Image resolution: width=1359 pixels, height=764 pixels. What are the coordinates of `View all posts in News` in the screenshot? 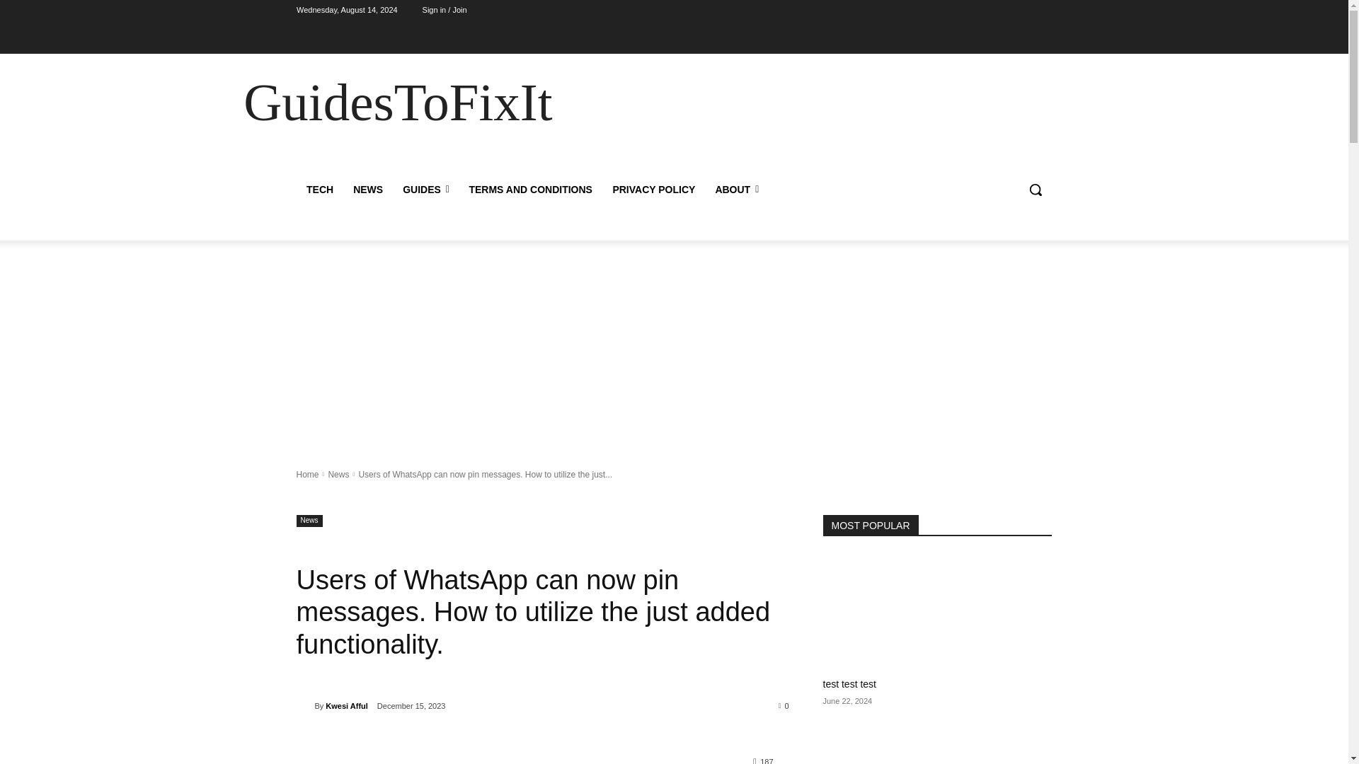 It's located at (338, 475).